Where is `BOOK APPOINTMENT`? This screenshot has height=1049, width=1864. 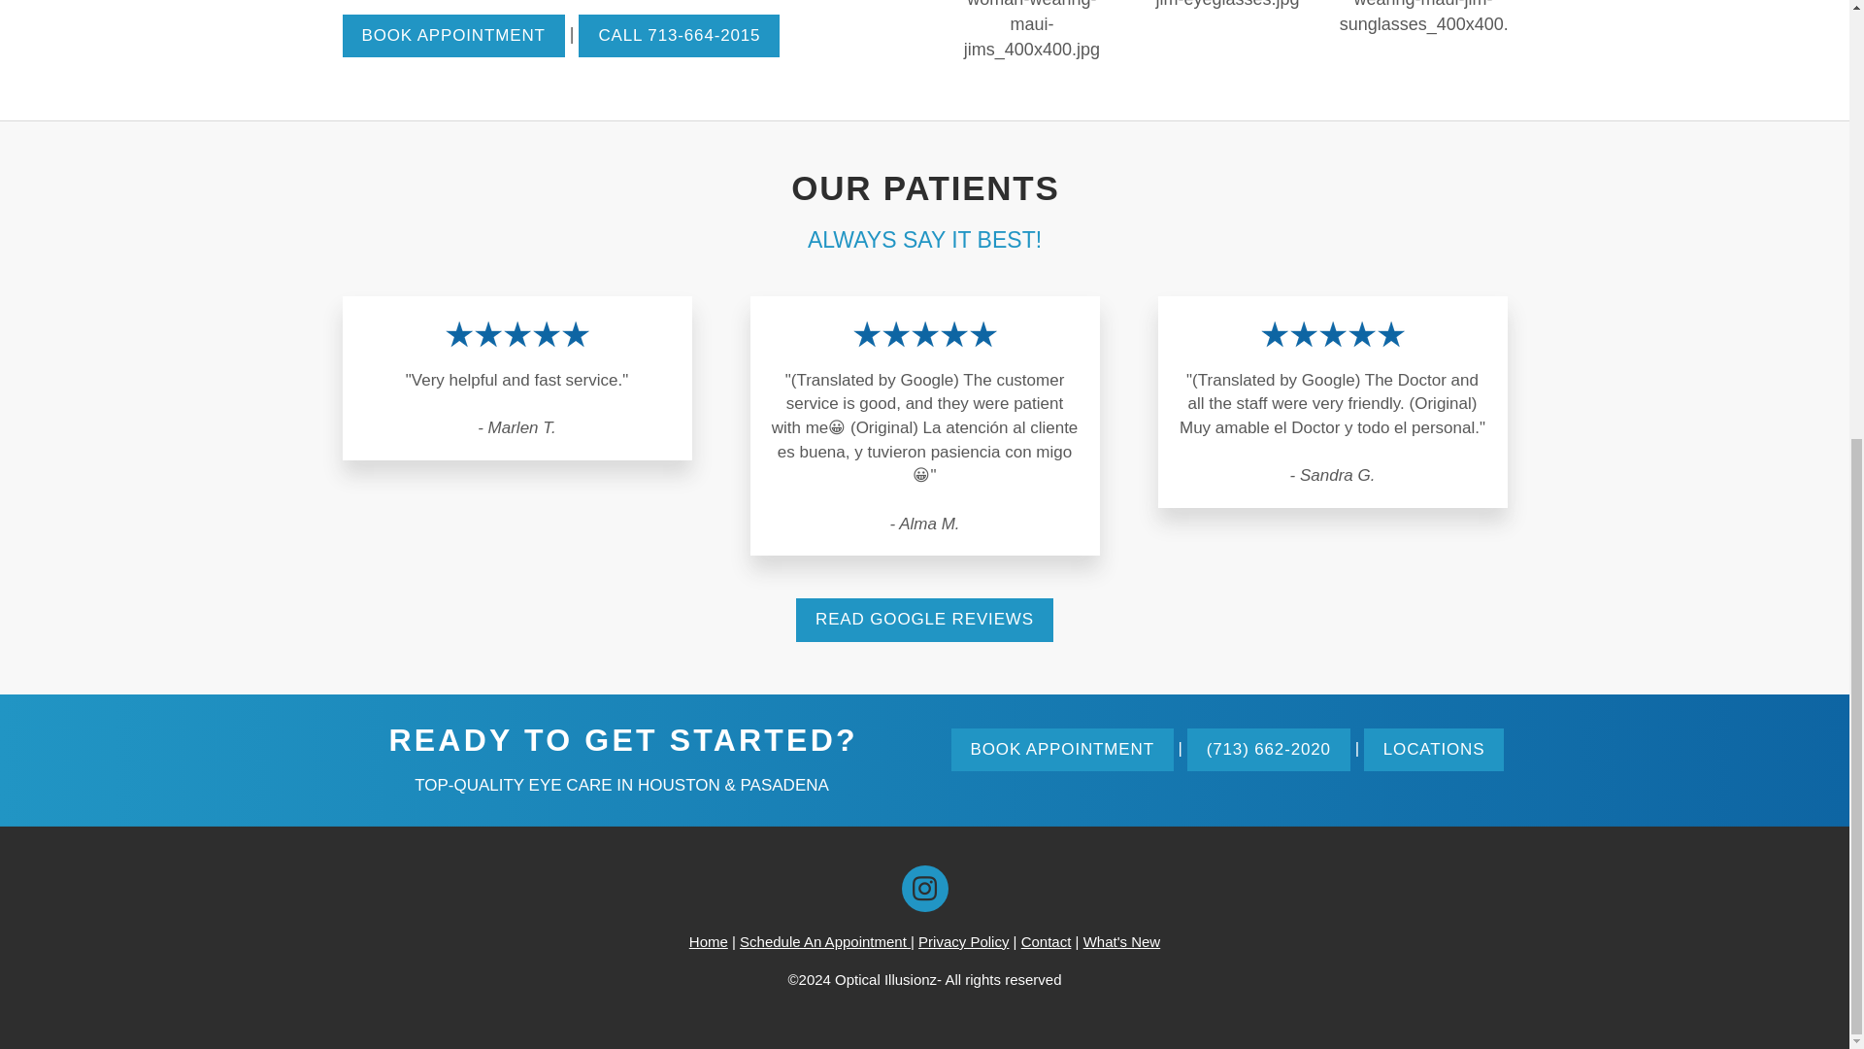 BOOK APPOINTMENT is located at coordinates (1062, 750).